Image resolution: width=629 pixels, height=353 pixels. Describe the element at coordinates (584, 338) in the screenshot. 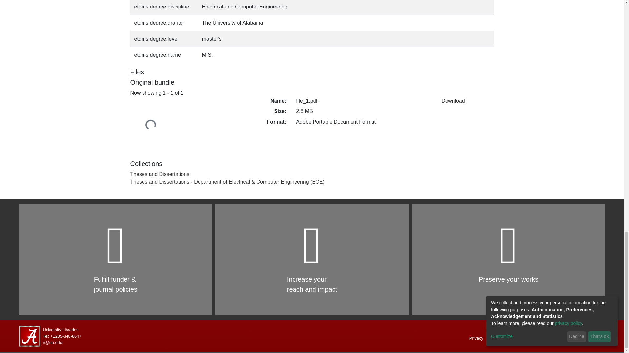

I see `Copyright` at that location.